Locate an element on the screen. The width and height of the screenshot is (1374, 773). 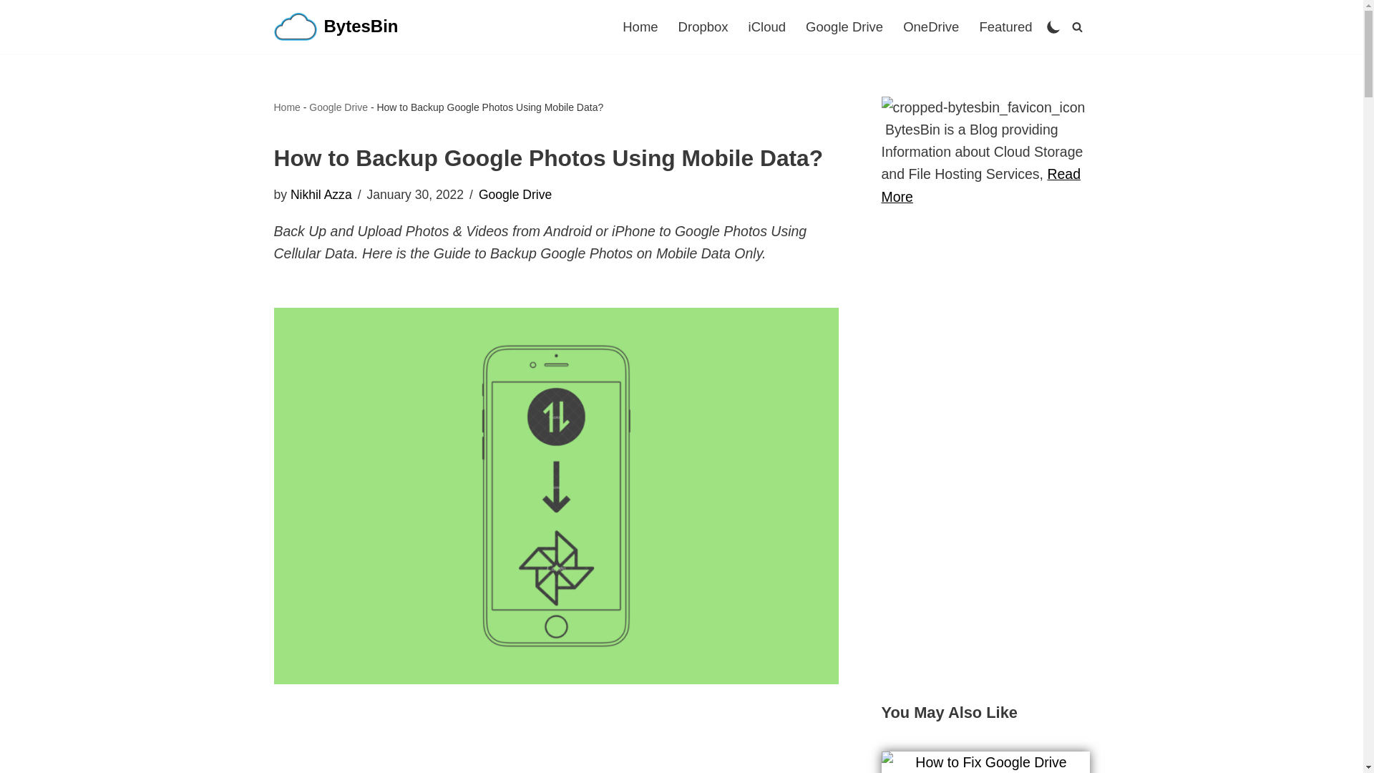
Home is located at coordinates (640, 26).